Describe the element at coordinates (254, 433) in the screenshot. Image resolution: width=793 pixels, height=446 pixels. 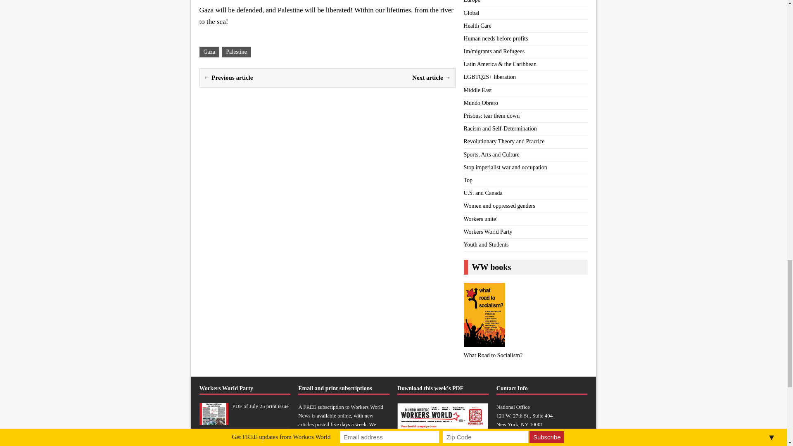
I see `PDF of July 18 iisue` at that location.